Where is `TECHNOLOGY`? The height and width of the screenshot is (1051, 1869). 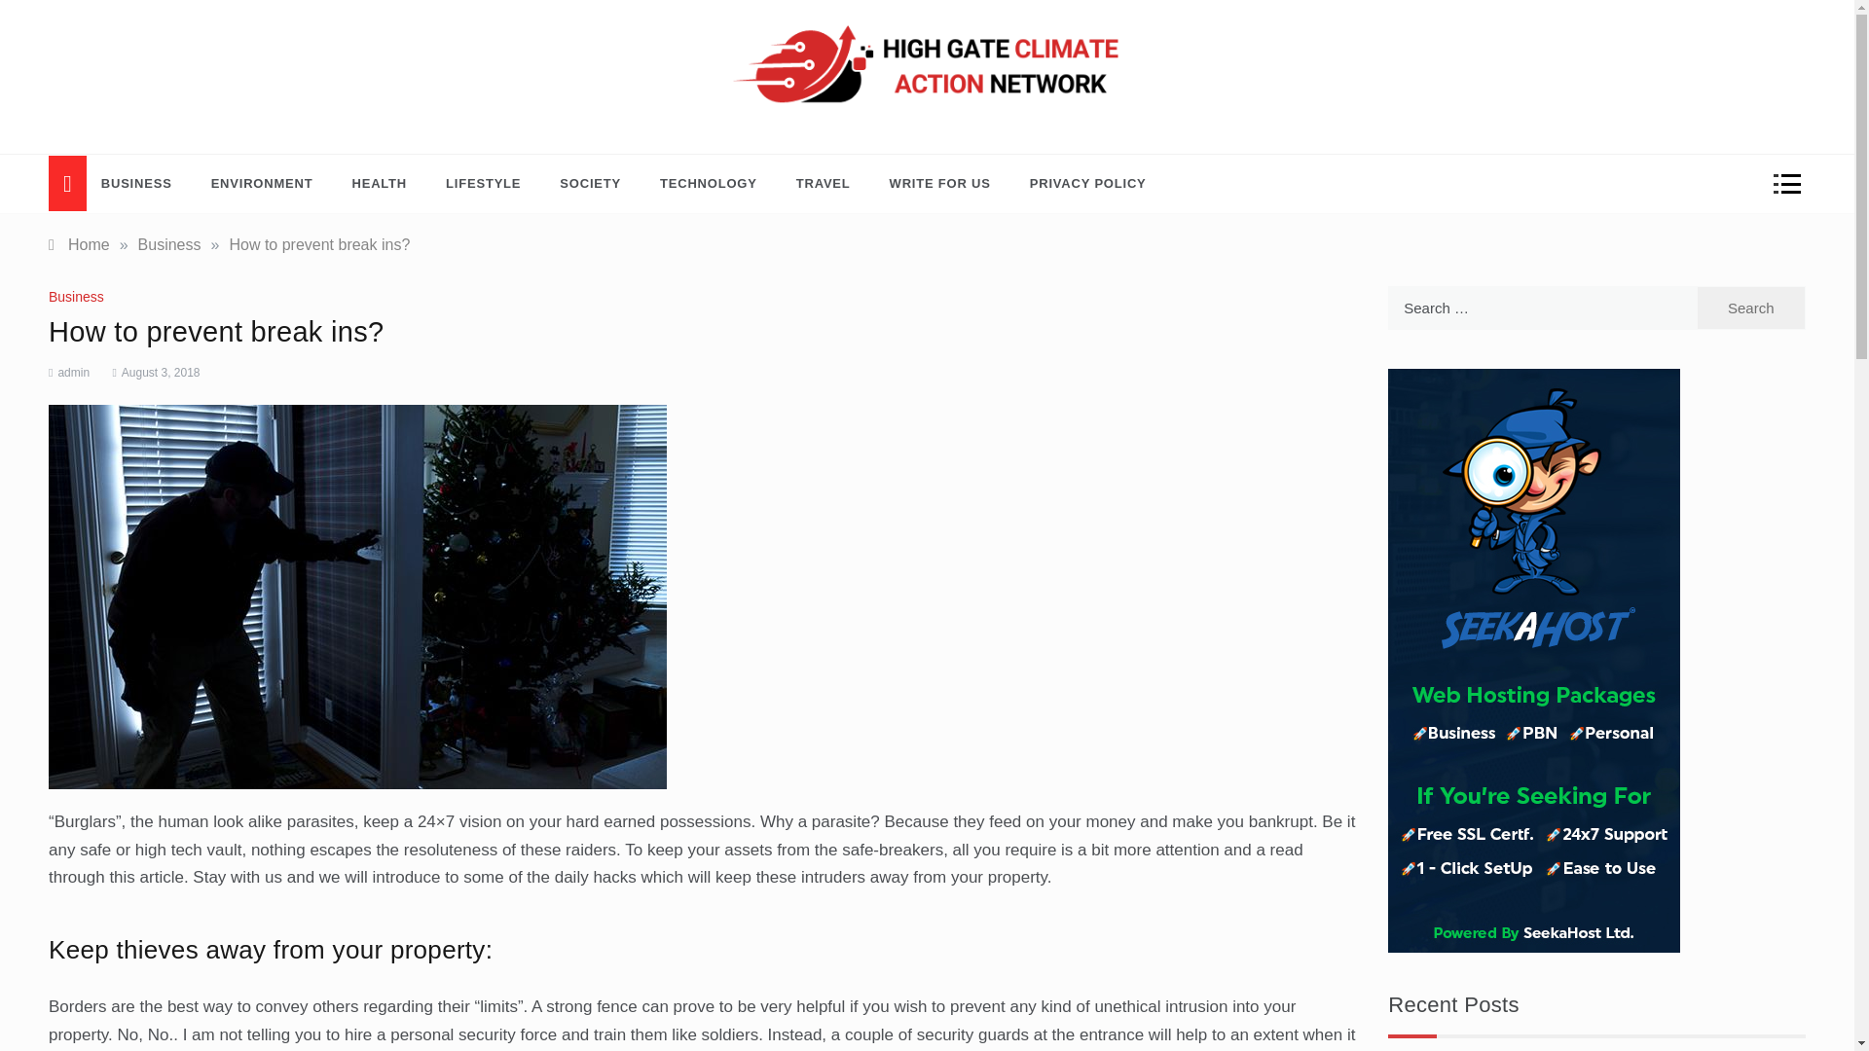 TECHNOLOGY is located at coordinates (709, 183).